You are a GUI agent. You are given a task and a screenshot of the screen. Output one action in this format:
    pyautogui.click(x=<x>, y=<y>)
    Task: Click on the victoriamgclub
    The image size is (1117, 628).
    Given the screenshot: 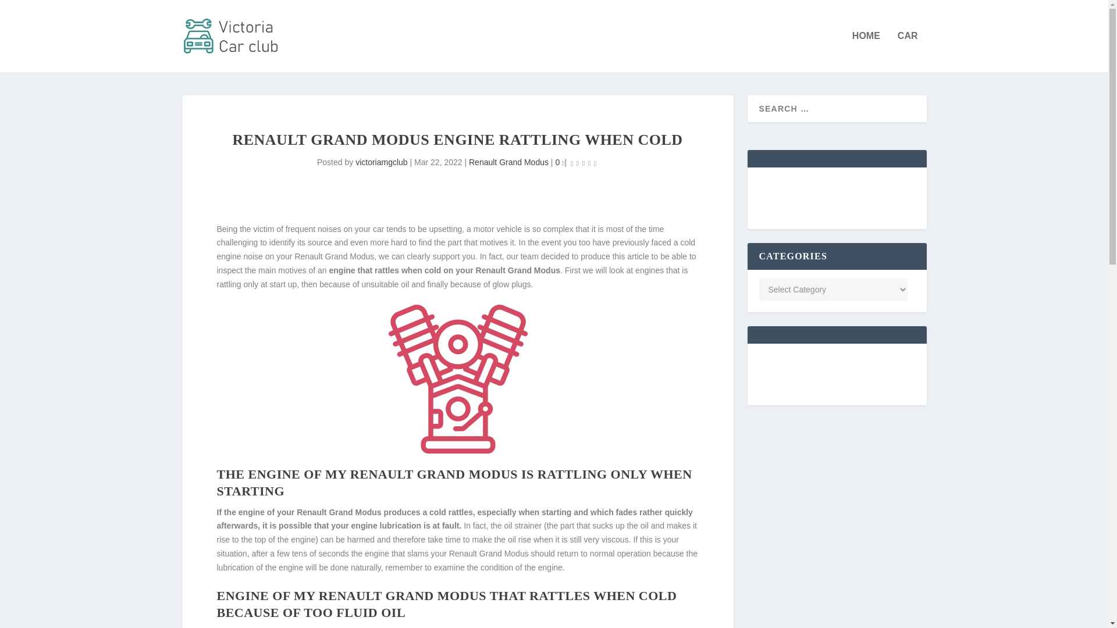 What is the action you would take?
    pyautogui.click(x=381, y=162)
    